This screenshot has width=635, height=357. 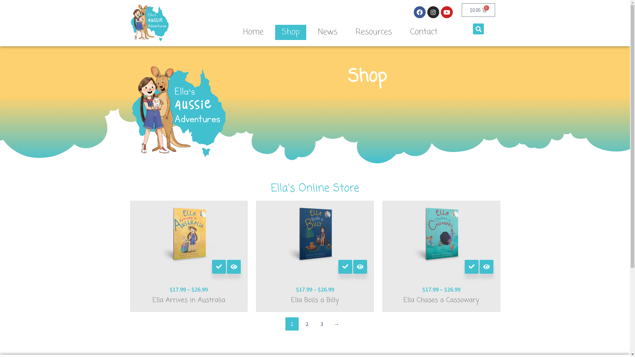 What do you see at coordinates (292, 324) in the screenshot?
I see `1` at bounding box center [292, 324].